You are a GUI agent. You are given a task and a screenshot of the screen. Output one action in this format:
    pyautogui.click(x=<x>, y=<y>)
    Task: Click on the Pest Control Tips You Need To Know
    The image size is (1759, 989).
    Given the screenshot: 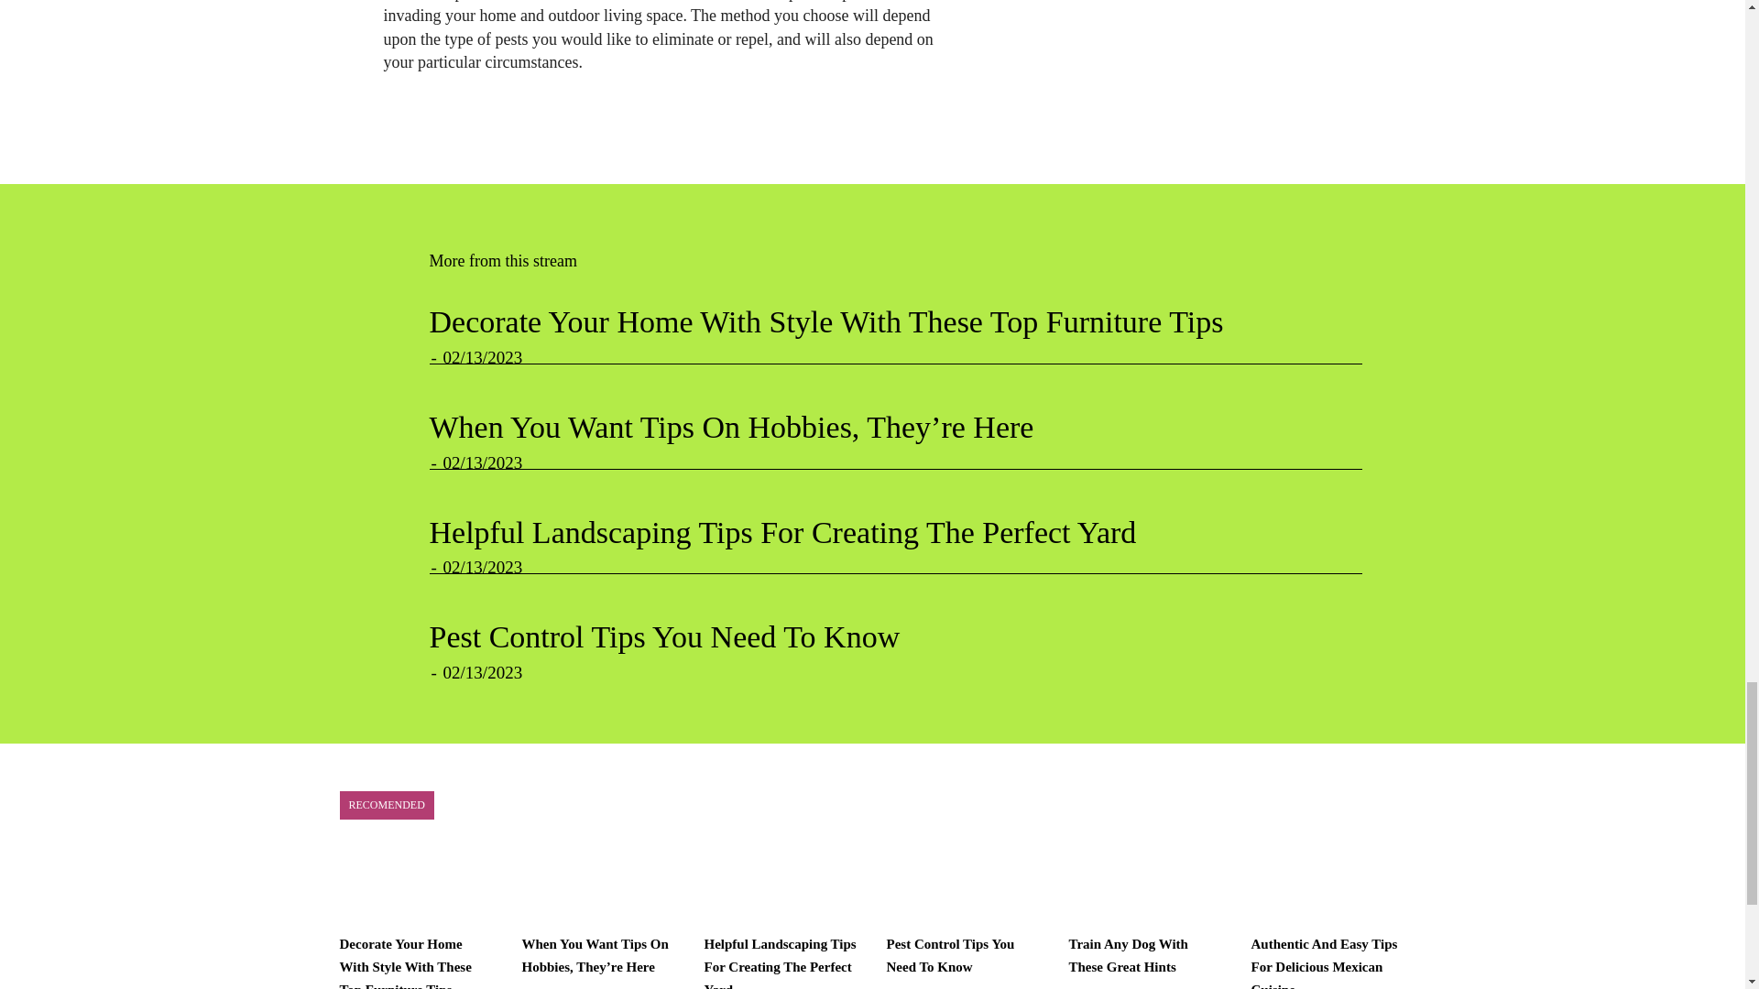 What is the action you would take?
    pyautogui.click(x=663, y=636)
    